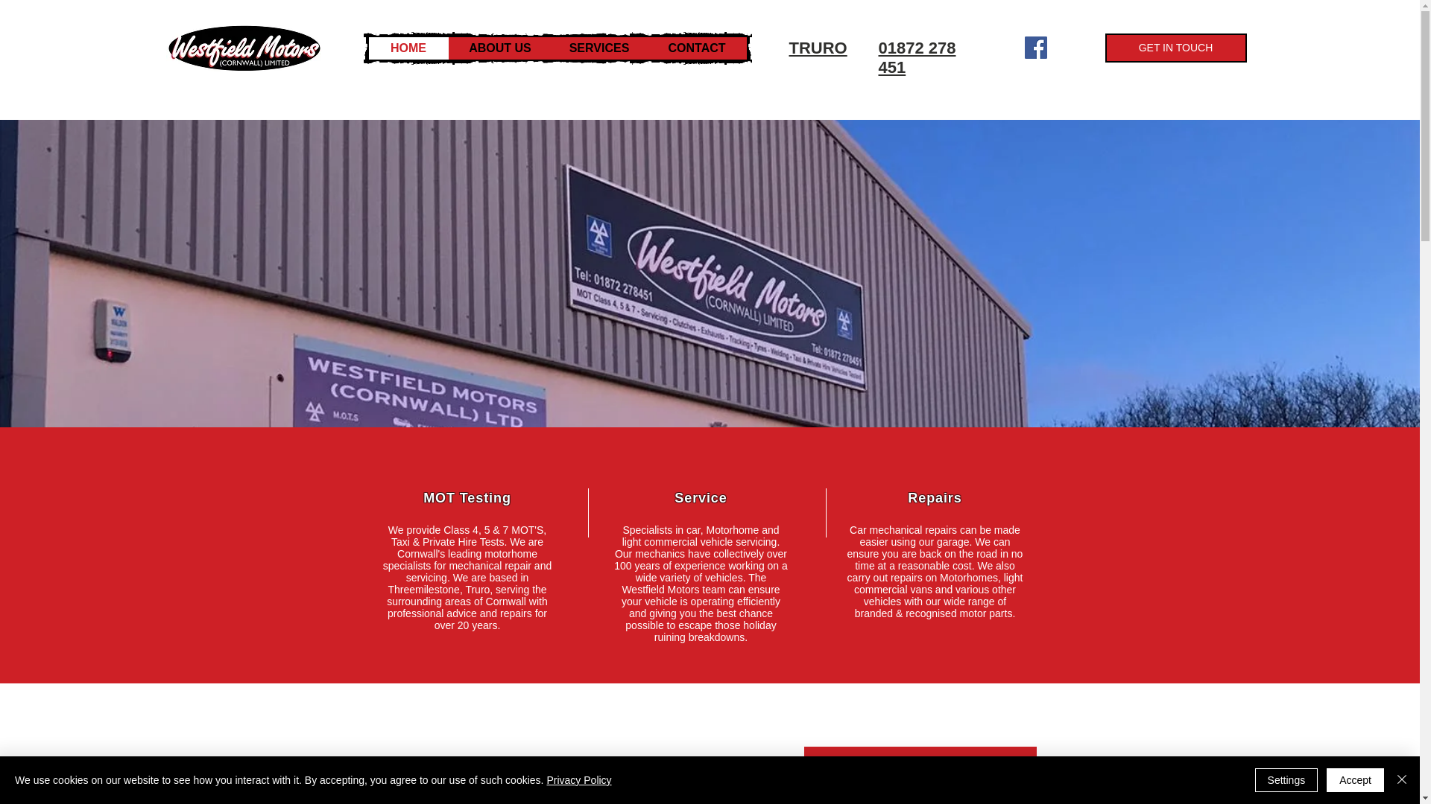 Image resolution: width=1431 pixels, height=804 pixels. Describe the element at coordinates (598, 48) in the screenshot. I see `SERVICES` at that location.